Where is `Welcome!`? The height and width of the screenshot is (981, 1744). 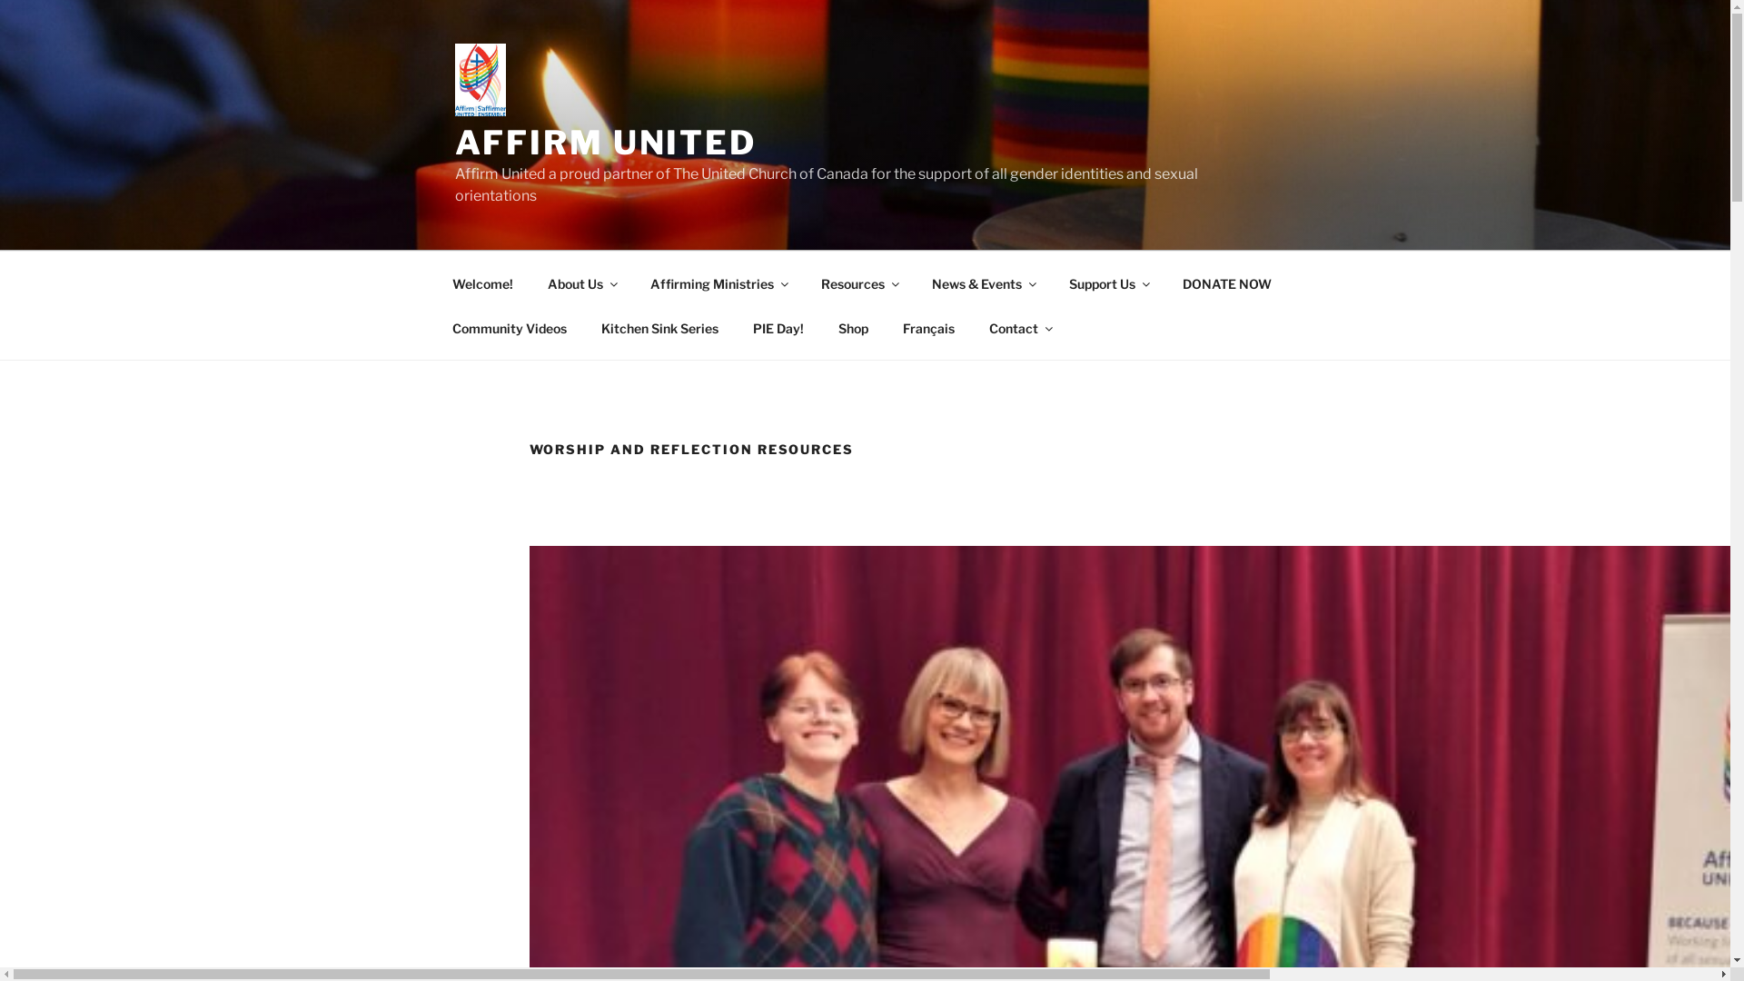
Welcome! is located at coordinates (482, 283).